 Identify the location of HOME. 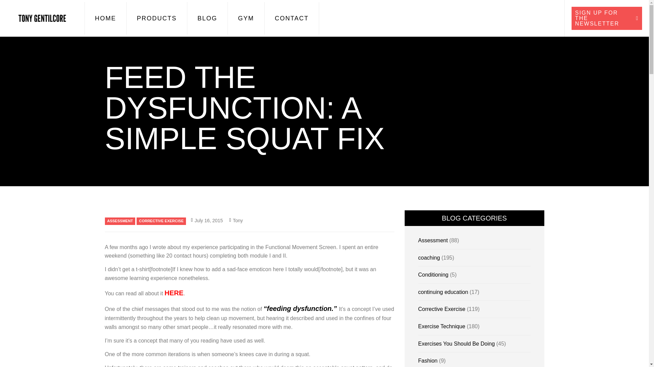
(106, 18).